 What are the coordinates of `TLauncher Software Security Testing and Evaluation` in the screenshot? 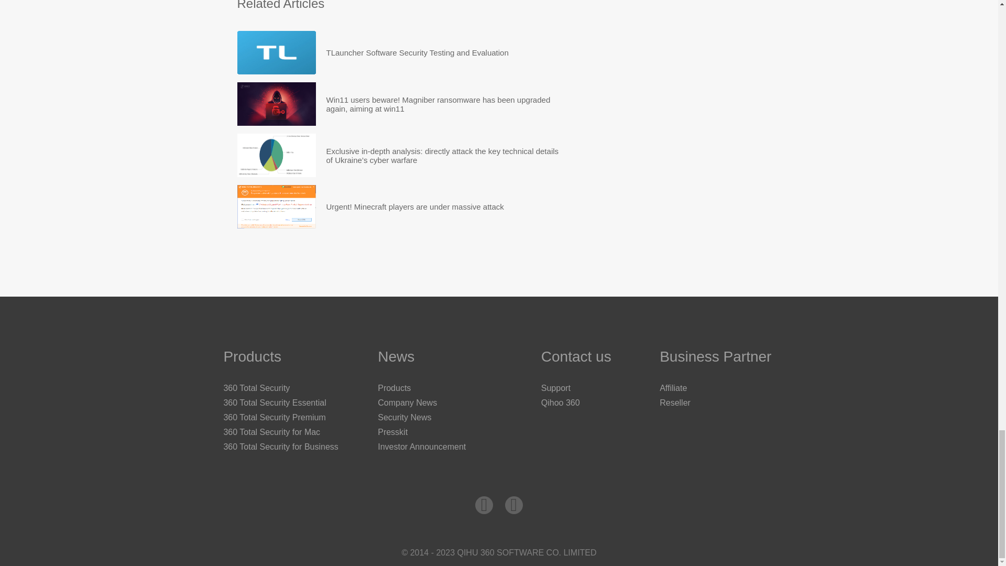 It's located at (417, 52).